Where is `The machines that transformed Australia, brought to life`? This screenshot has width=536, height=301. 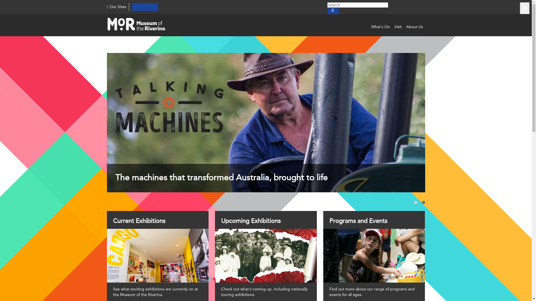 The machines that transformed Australia, brought to life is located at coordinates (266, 123).